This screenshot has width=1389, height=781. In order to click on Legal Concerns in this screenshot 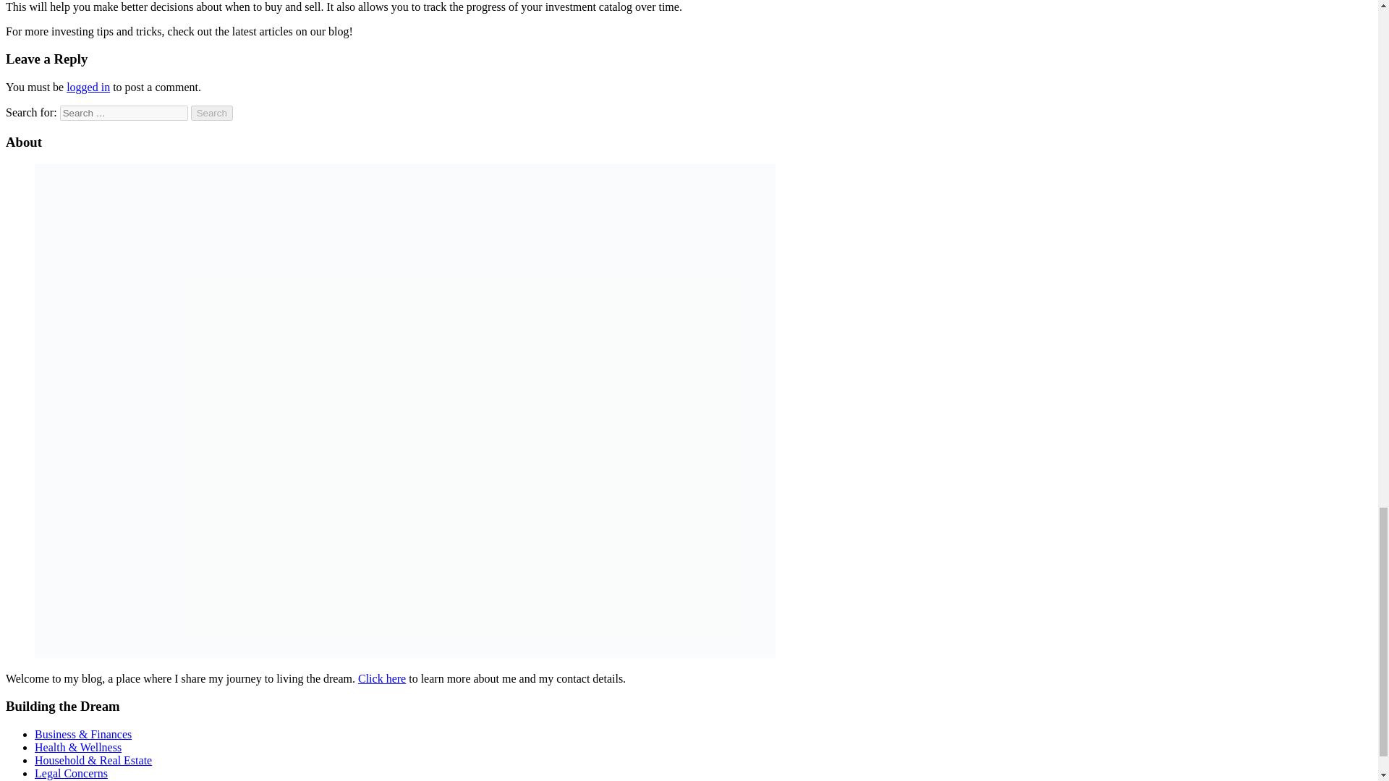, I will do `click(71, 772)`.